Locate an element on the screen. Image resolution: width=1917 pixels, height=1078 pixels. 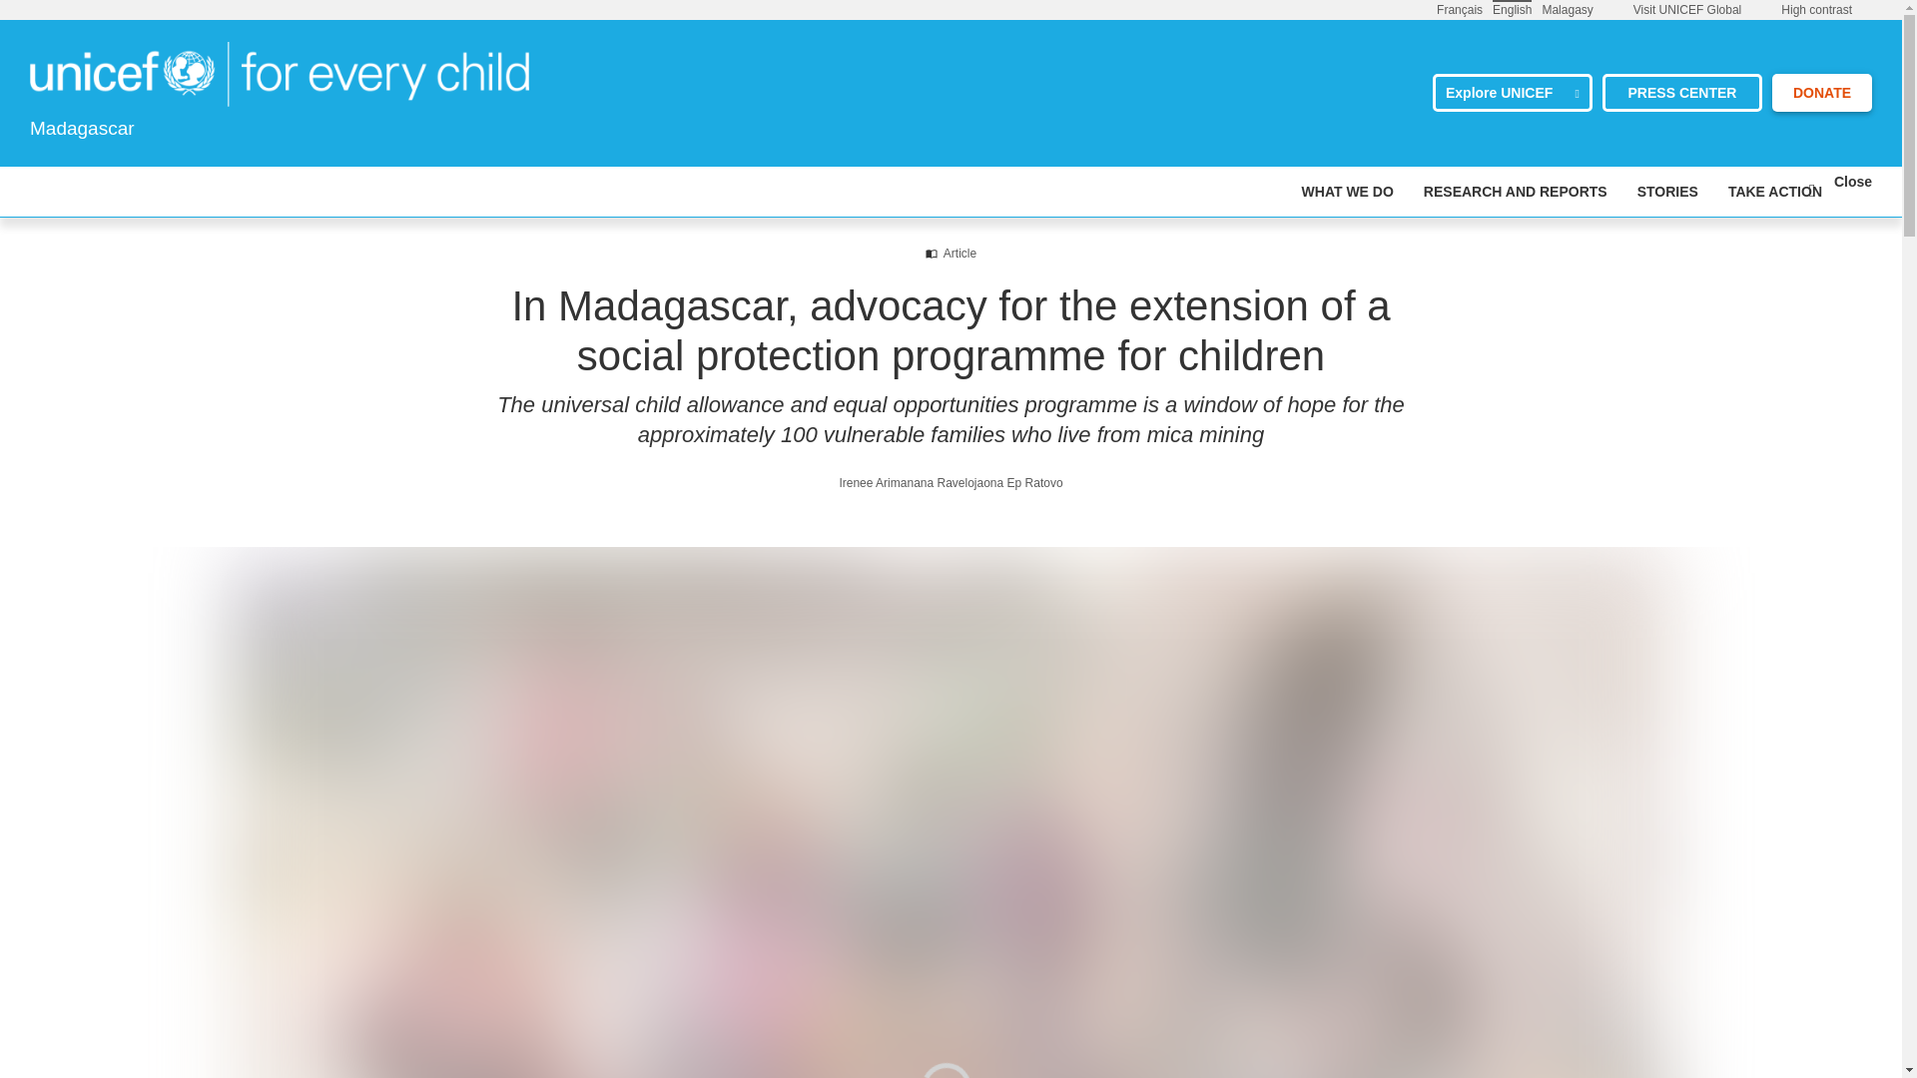
TAKE ACTION is located at coordinates (1775, 192).